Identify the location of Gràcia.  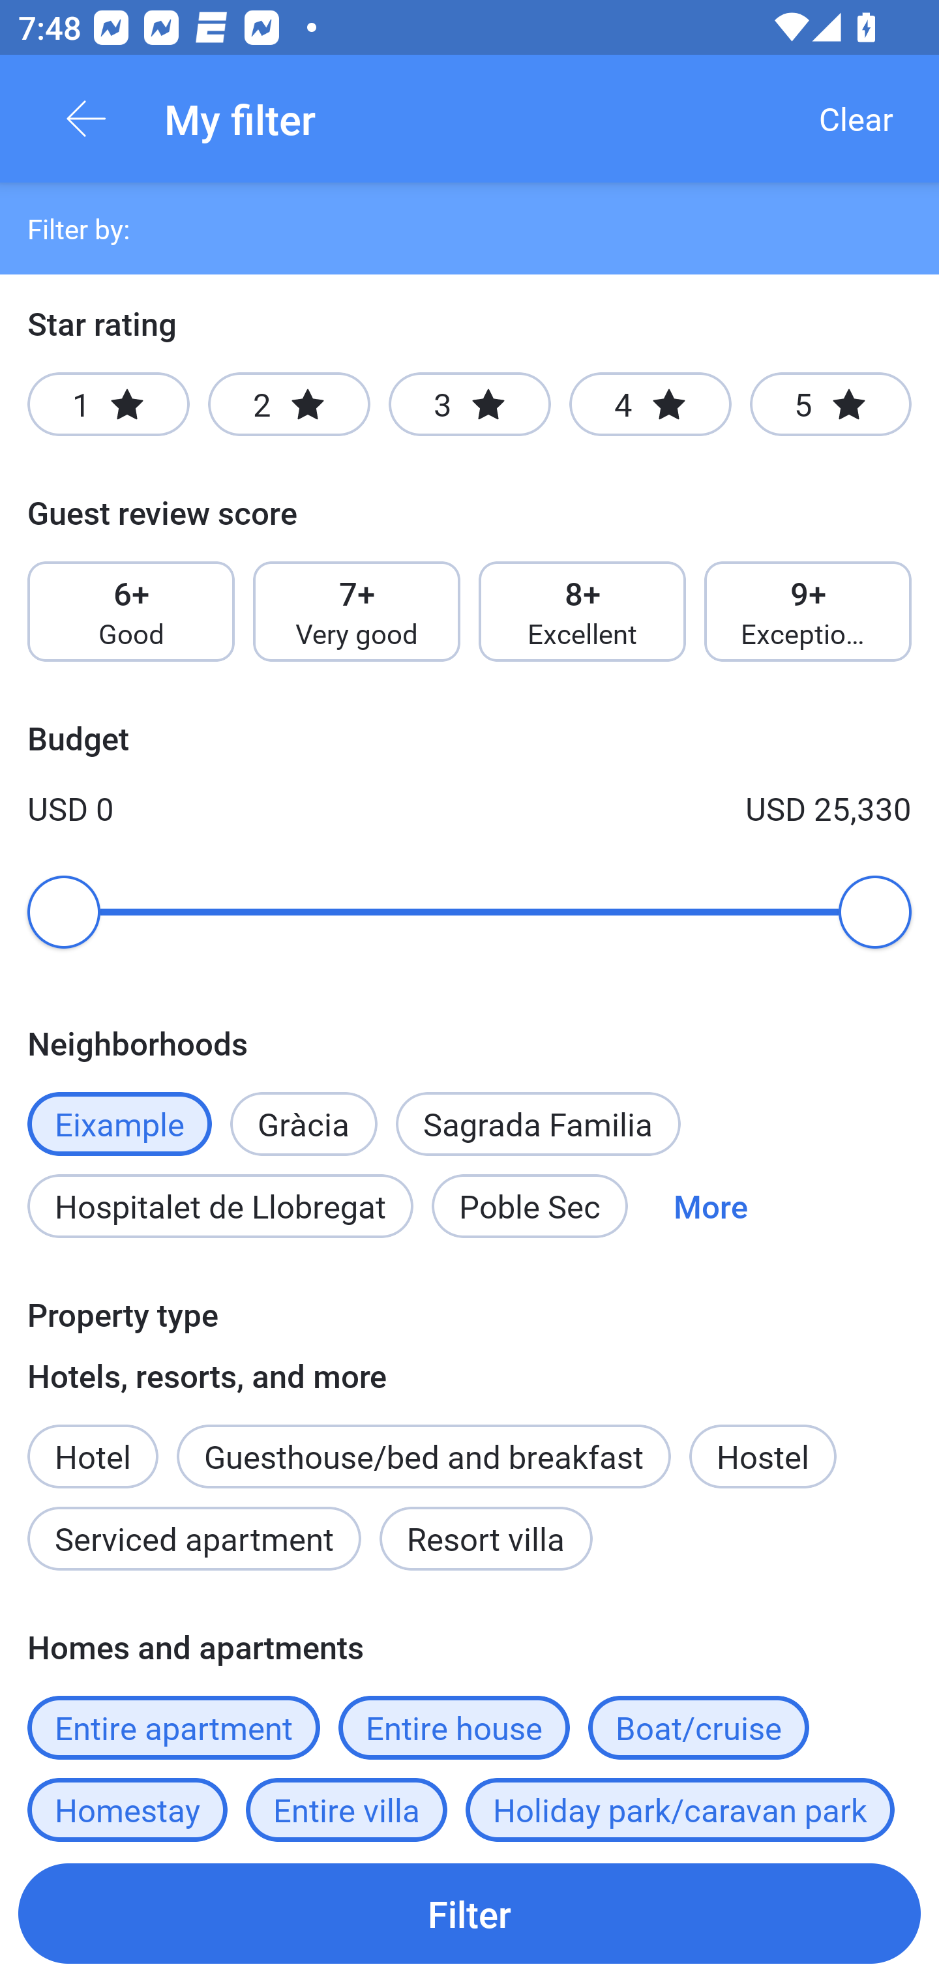
(303, 1110).